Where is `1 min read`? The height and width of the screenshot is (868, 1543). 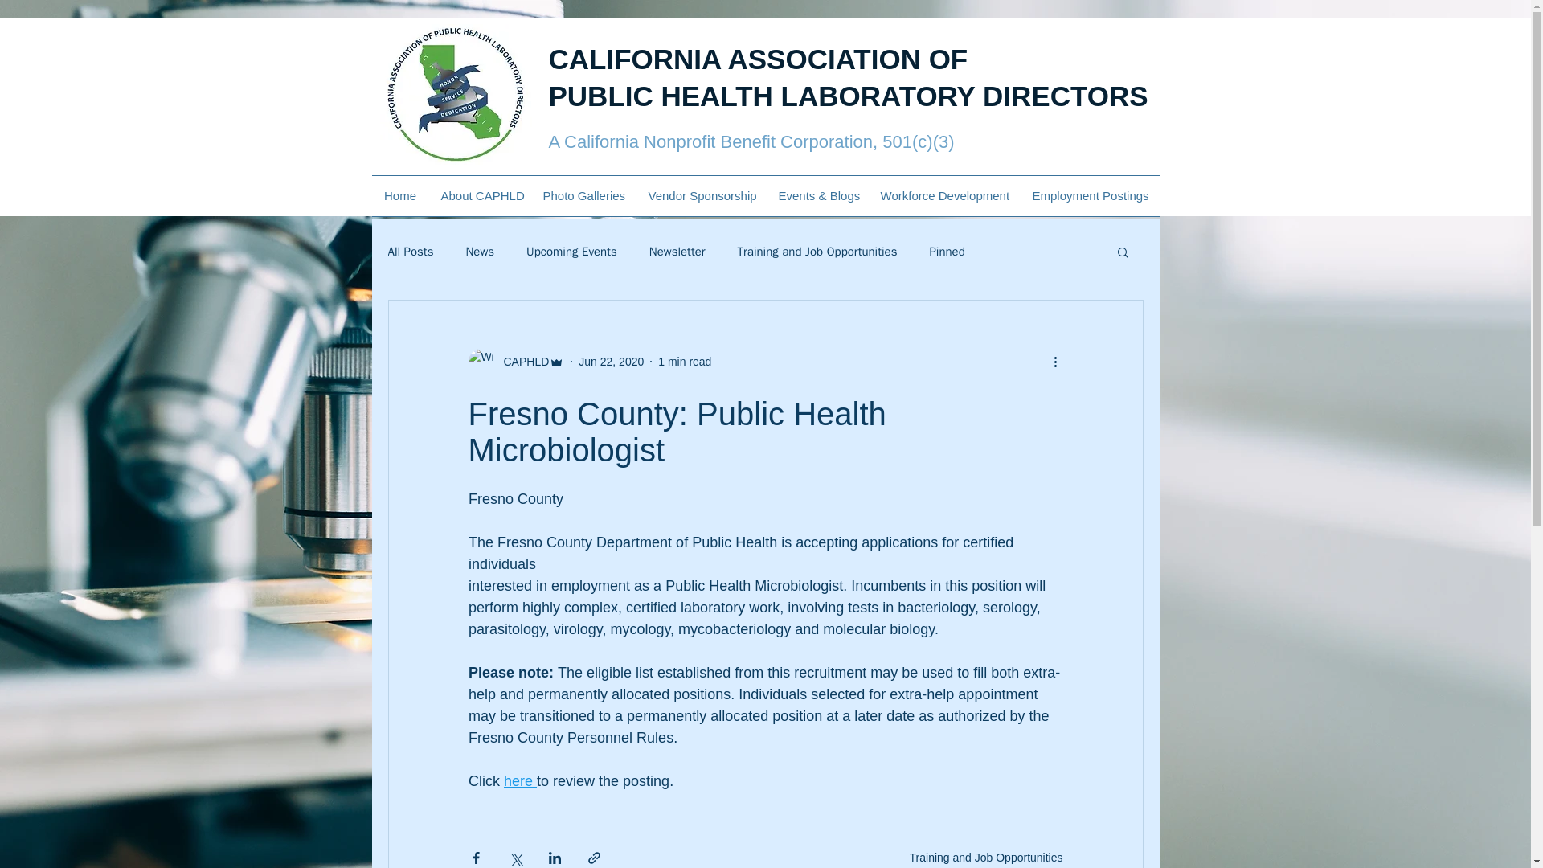
1 min read is located at coordinates (519, 781).